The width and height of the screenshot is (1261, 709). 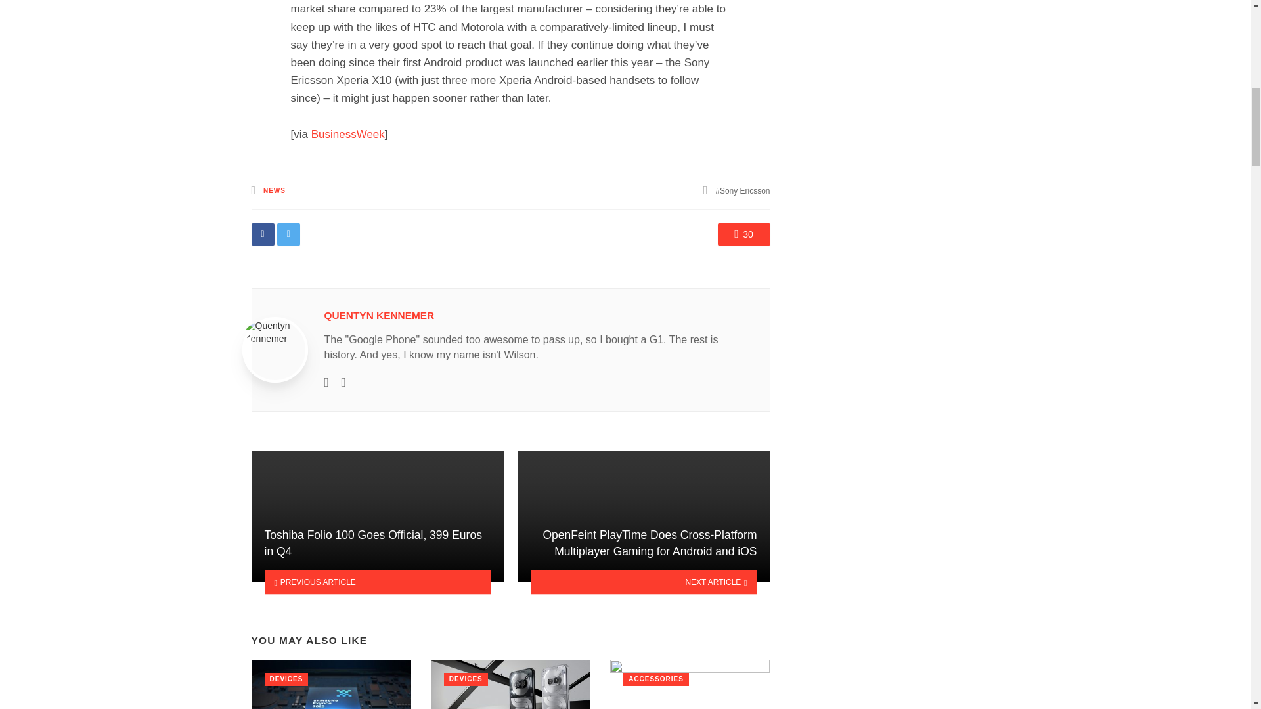 What do you see at coordinates (377, 583) in the screenshot?
I see `PREVIOUS ARTICLE` at bounding box center [377, 583].